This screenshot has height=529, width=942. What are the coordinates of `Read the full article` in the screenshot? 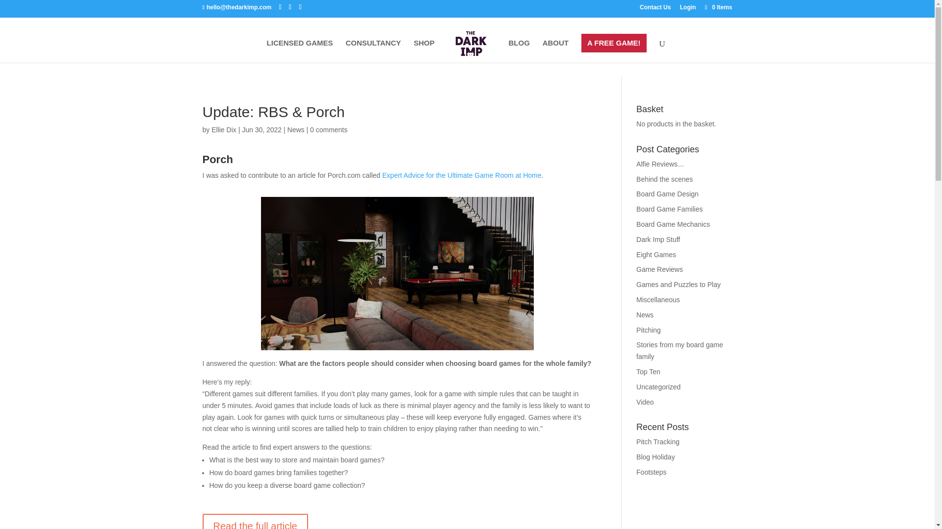 It's located at (255, 521).